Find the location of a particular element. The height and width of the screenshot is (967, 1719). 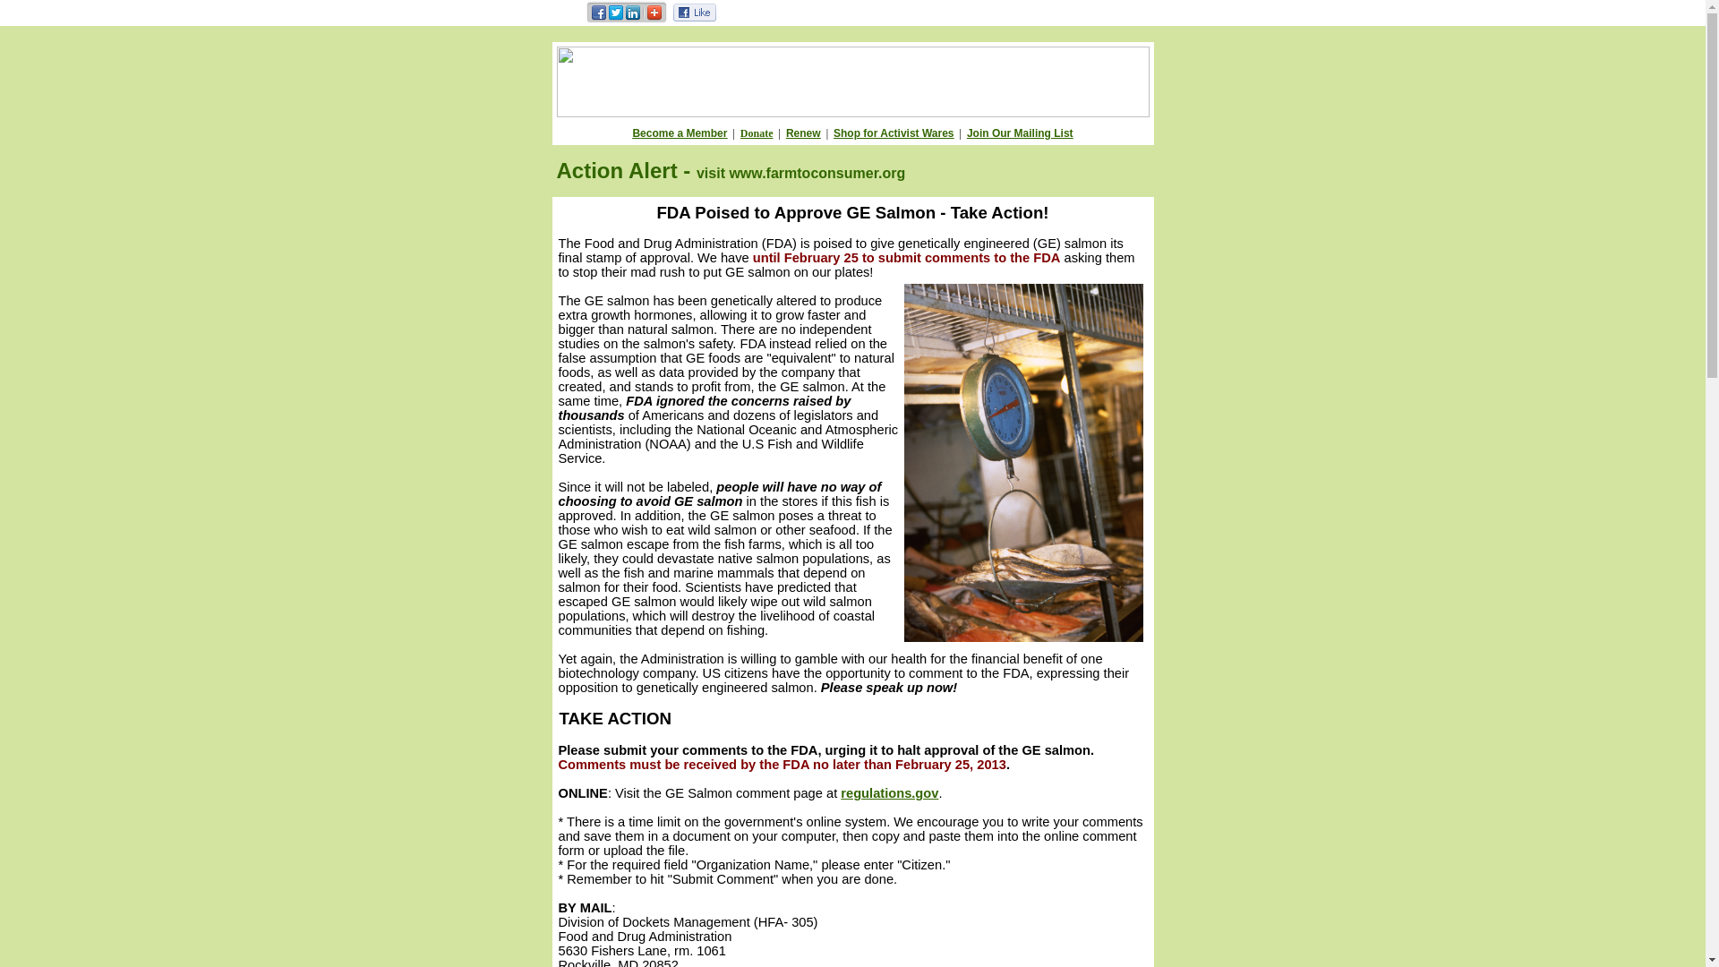

More Share Options is located at coordinates (654, 20).